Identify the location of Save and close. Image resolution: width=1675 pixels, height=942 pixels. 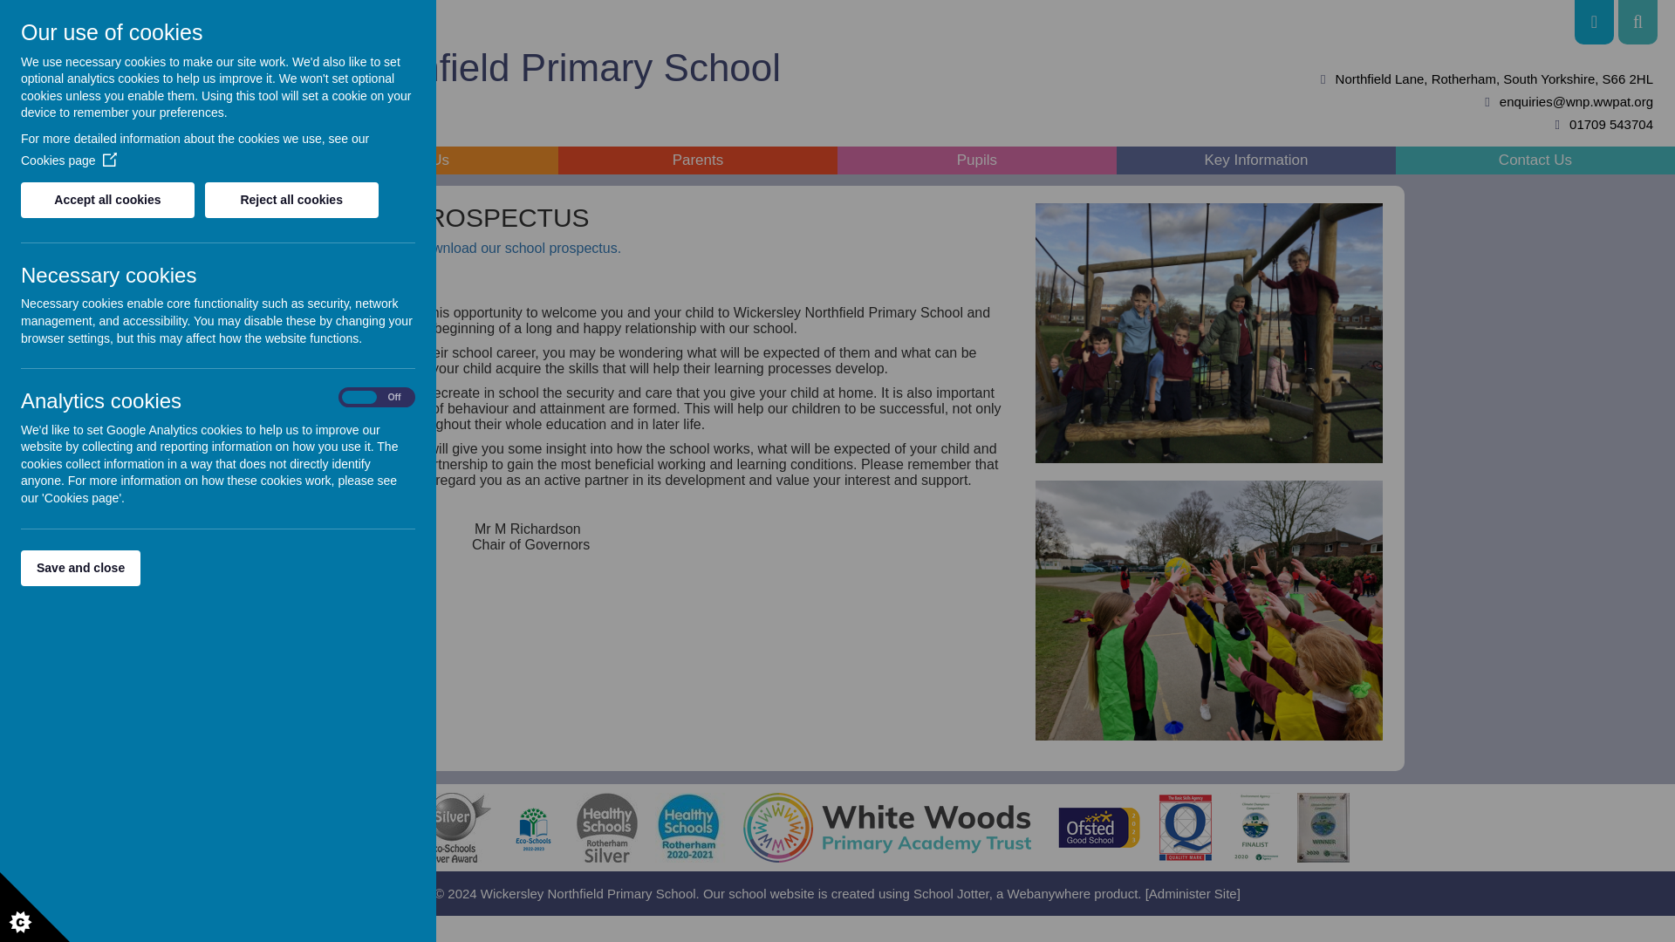
(80, 567).